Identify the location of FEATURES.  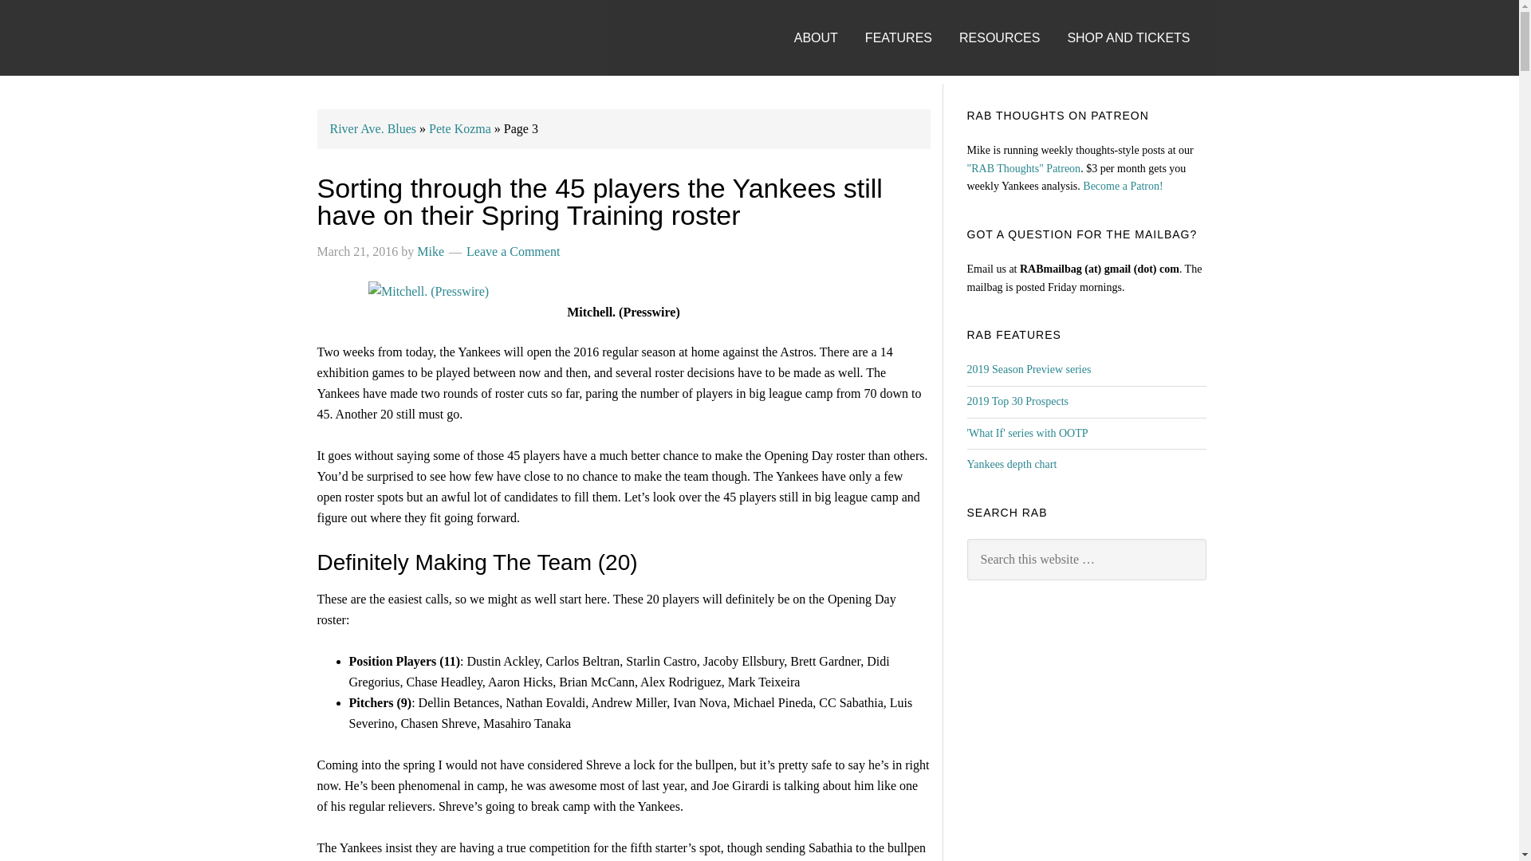
(910, 22).